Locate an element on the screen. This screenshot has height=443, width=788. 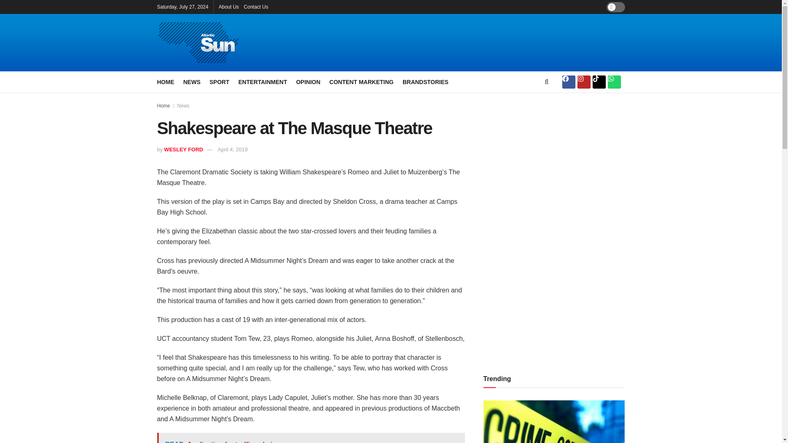
OPINION is located at coordinates (308, 82).